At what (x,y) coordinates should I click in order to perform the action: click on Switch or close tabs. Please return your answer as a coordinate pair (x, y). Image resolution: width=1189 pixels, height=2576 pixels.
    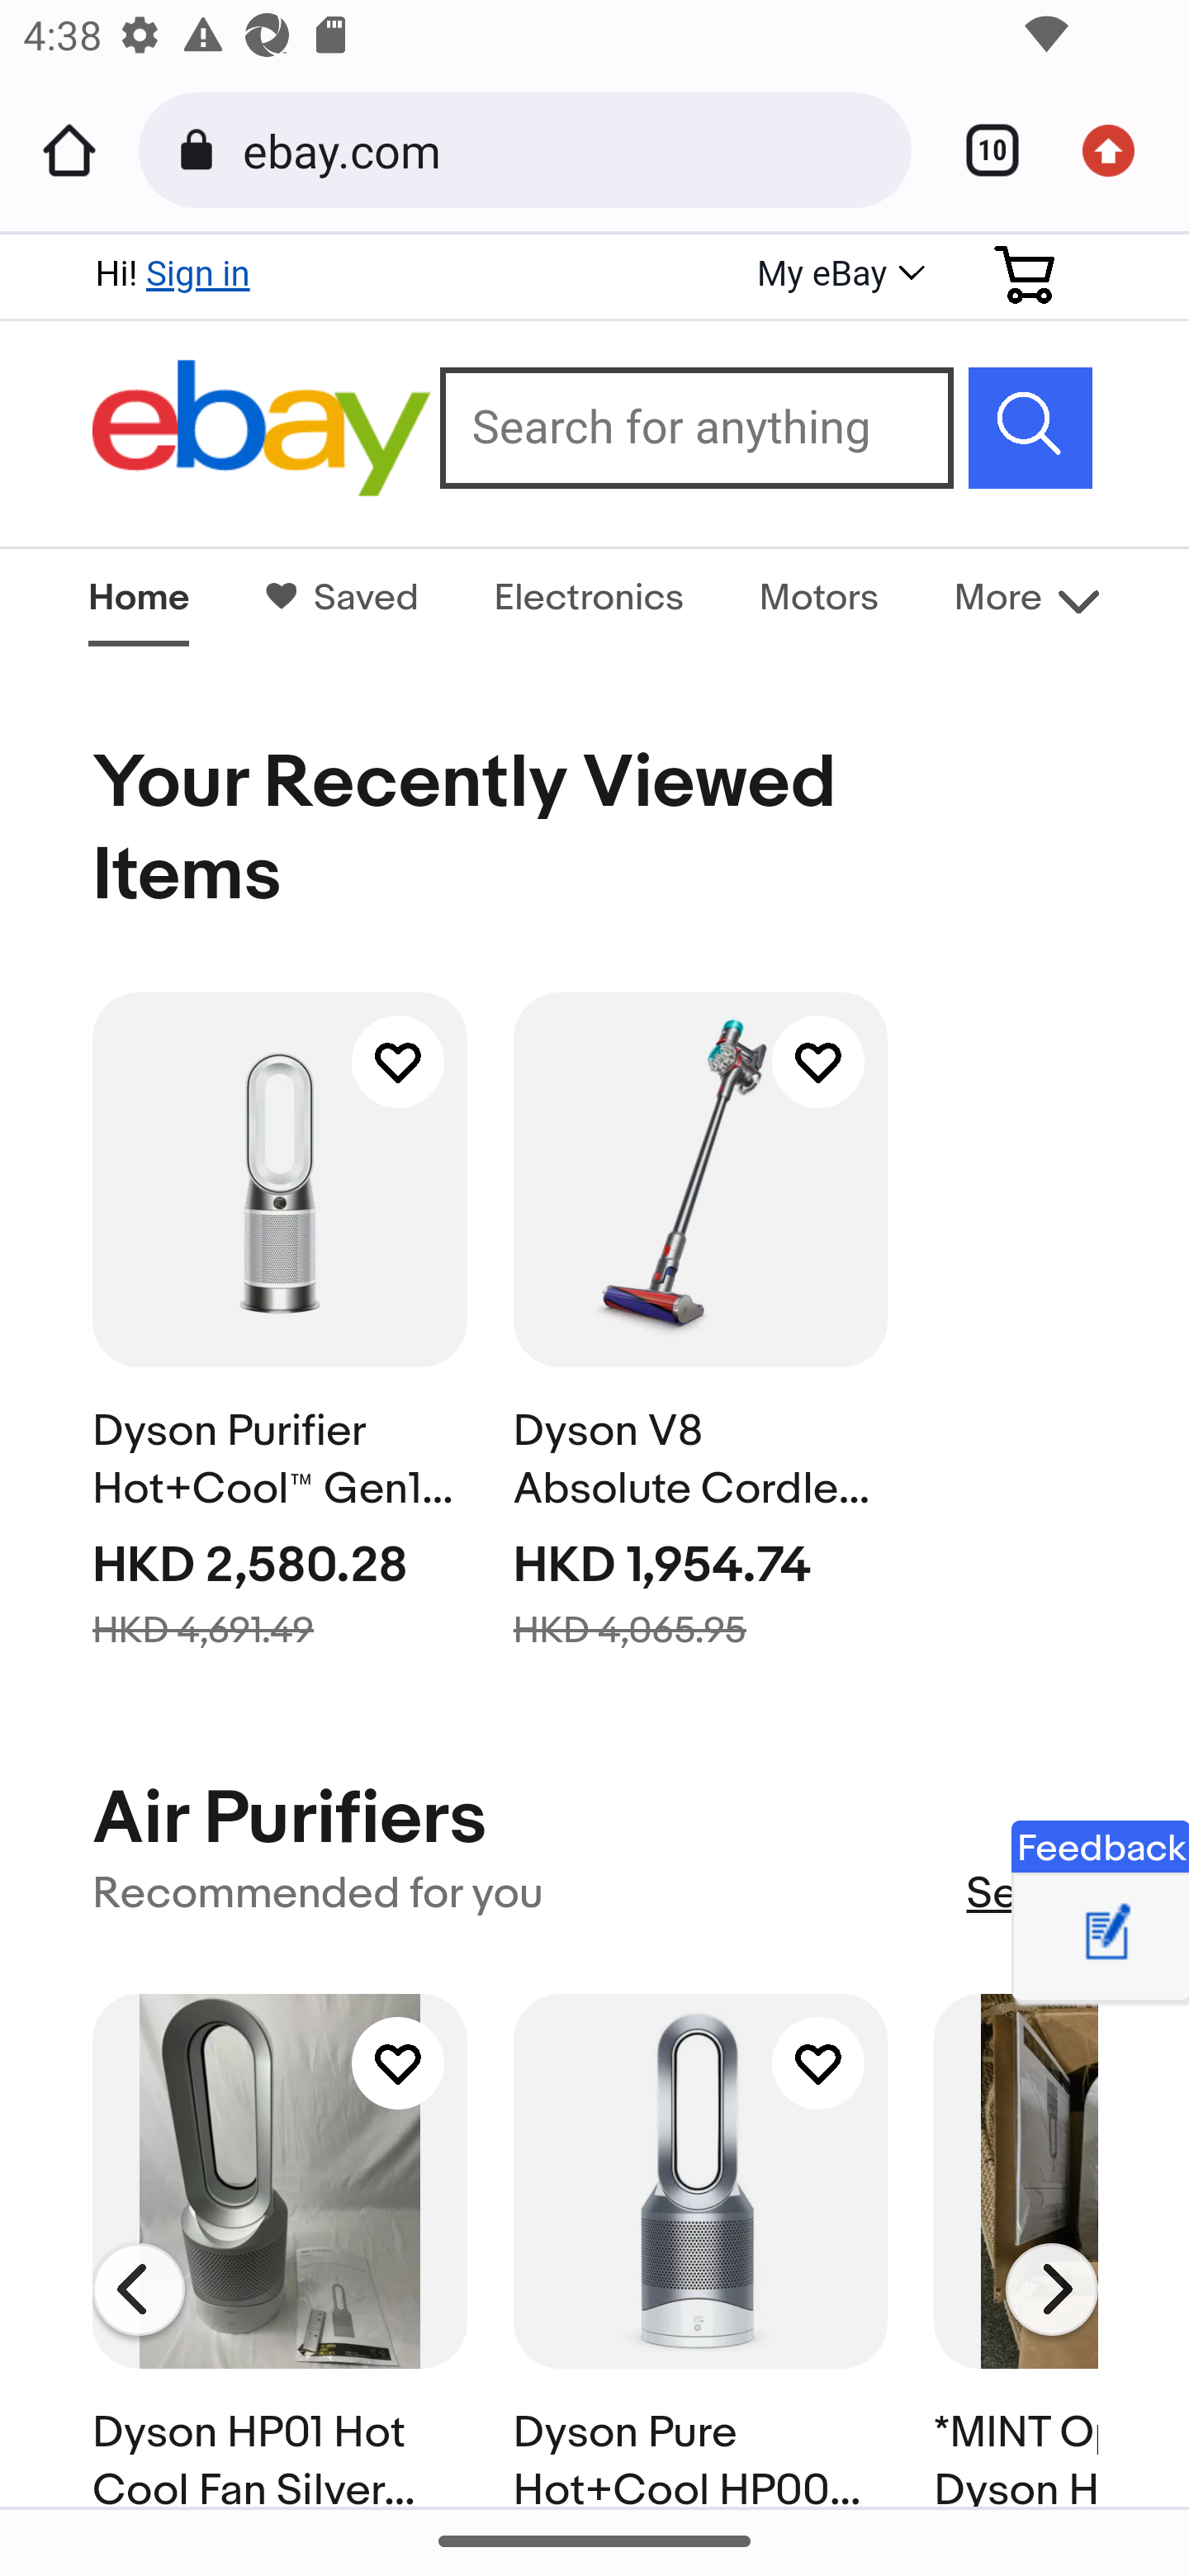
    Looking at the image, I should click on (981, 150).